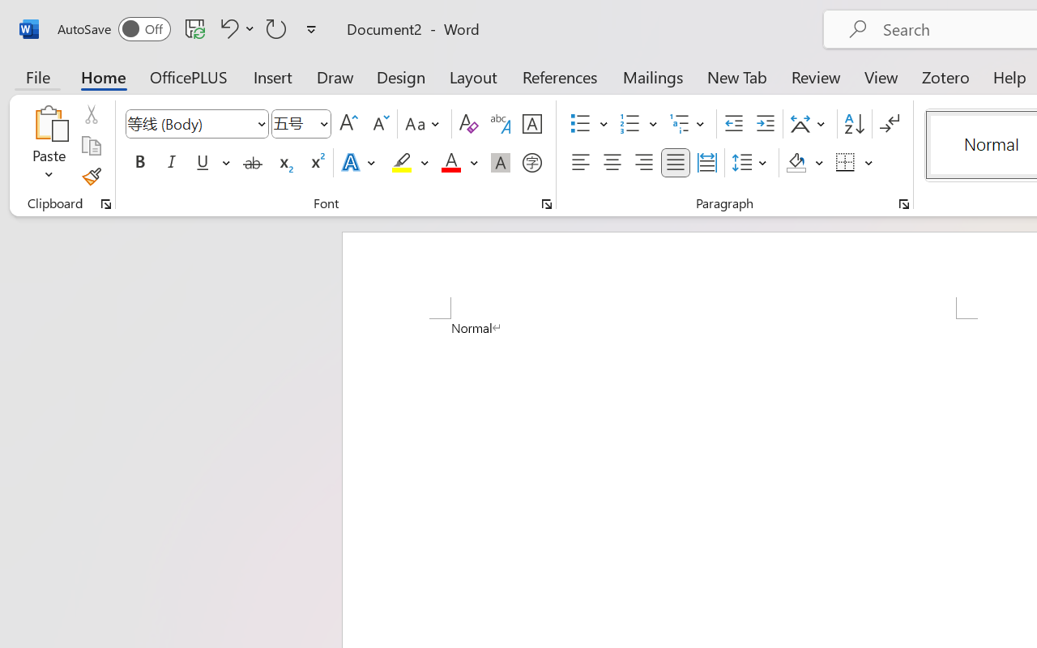  I want to click on Enclose Characters..., so click(531, 163).